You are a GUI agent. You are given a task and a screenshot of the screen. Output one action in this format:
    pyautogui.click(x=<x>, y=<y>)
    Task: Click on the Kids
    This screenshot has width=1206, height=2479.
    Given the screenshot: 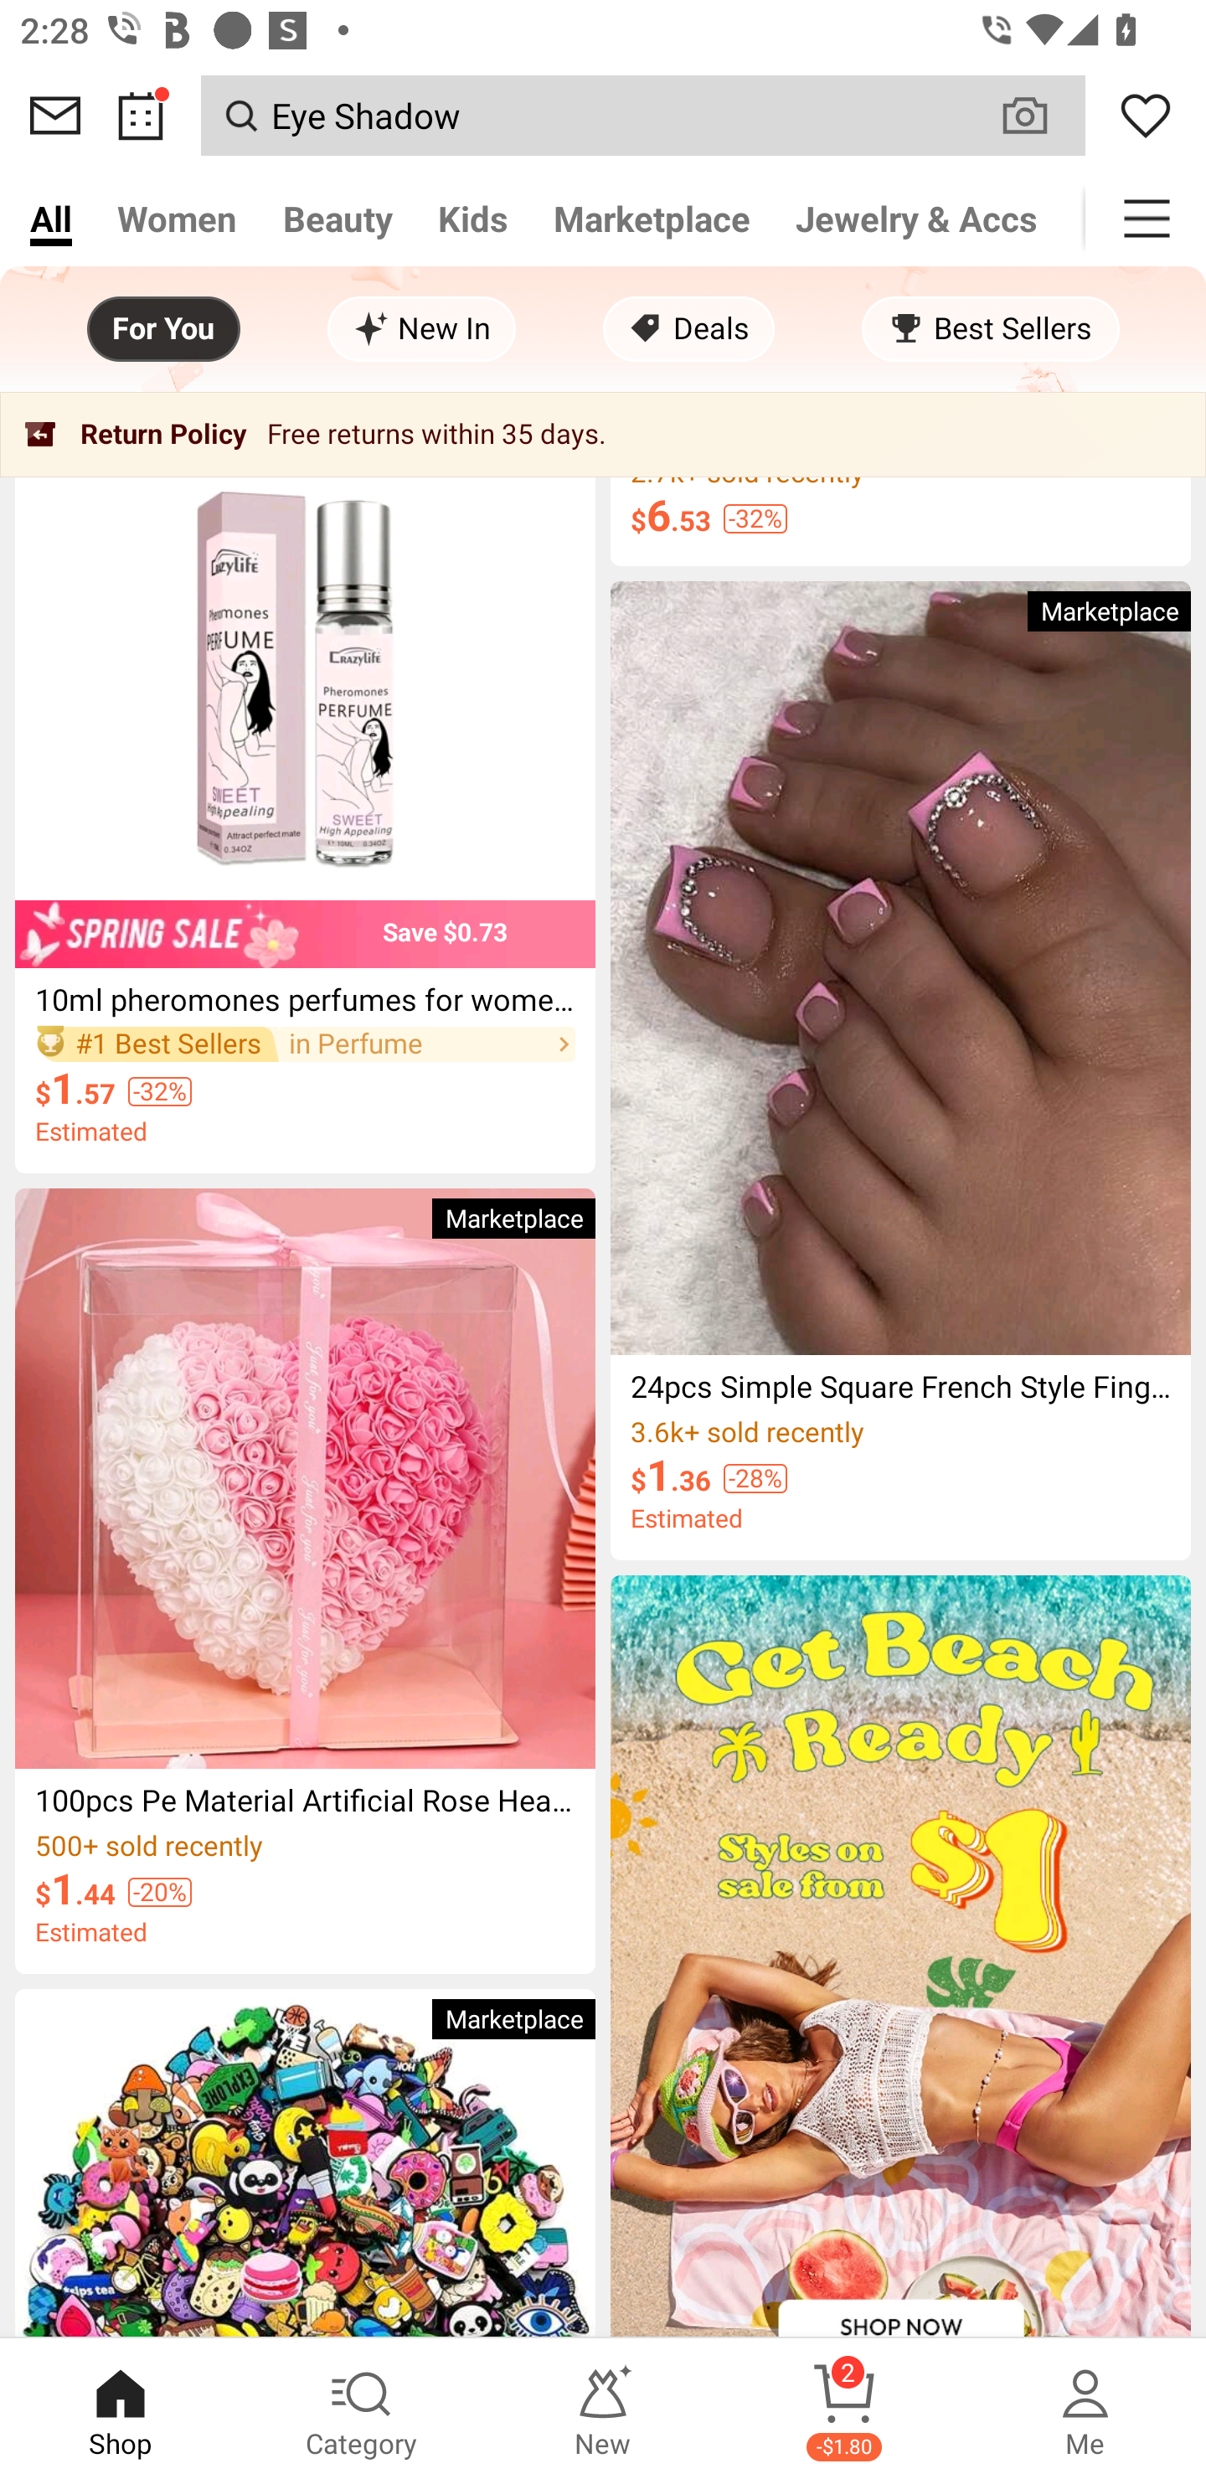 What is the action you would take?
    pyautogui.click(x=472, y=218)
    